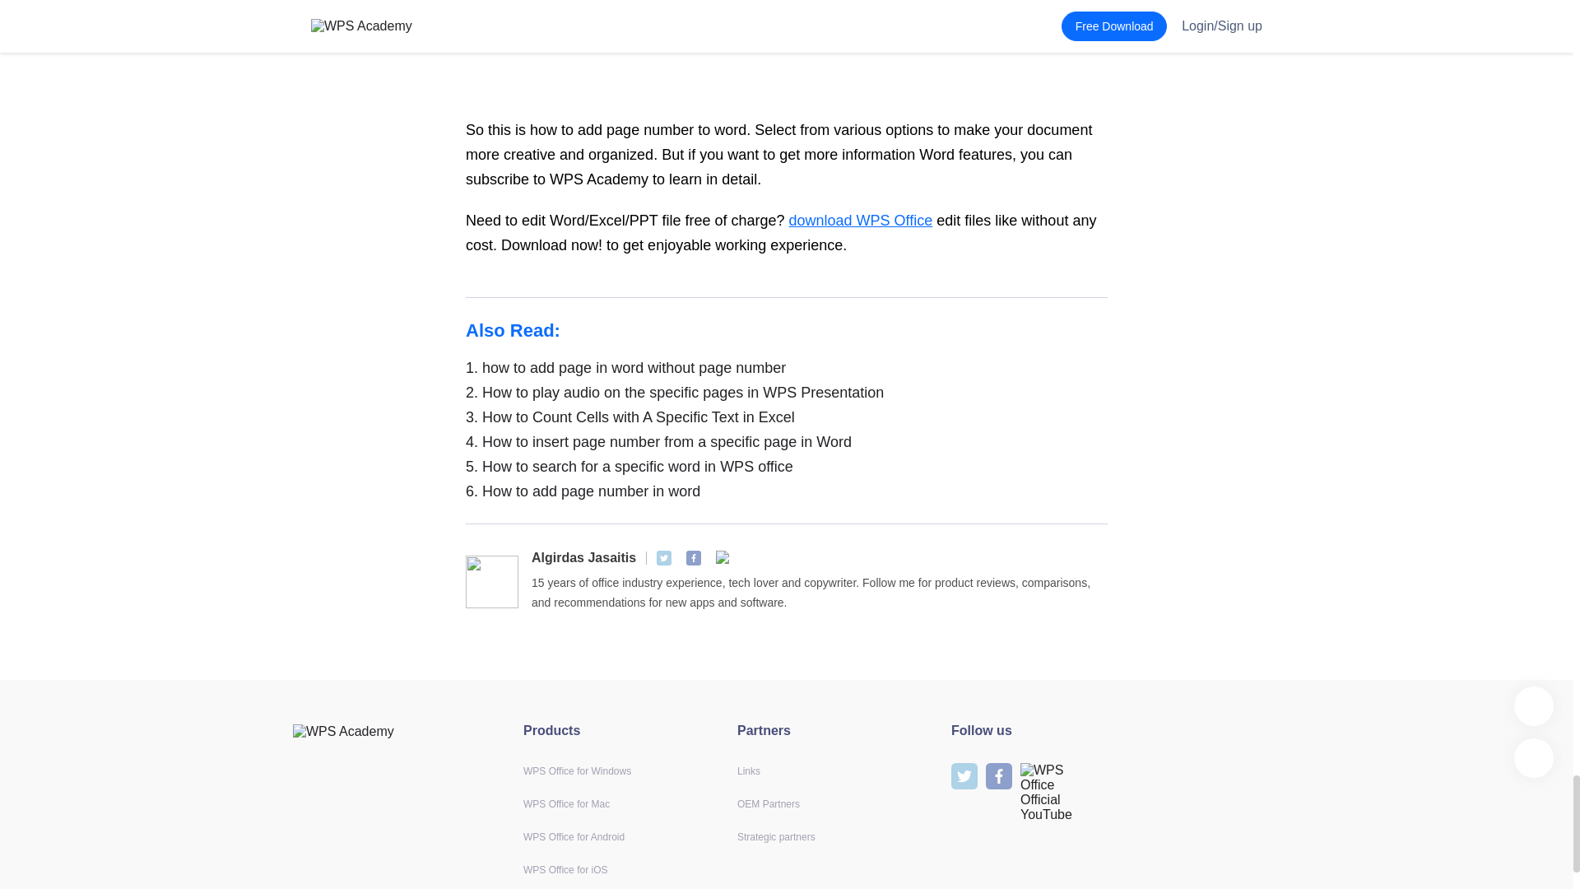 The height and width of the screenshot is (889, 1580). What do you see at coordinates (664, 557) in the screenshot?
I see `WPS Office Official Twitter` at bounding box center [664, 557].